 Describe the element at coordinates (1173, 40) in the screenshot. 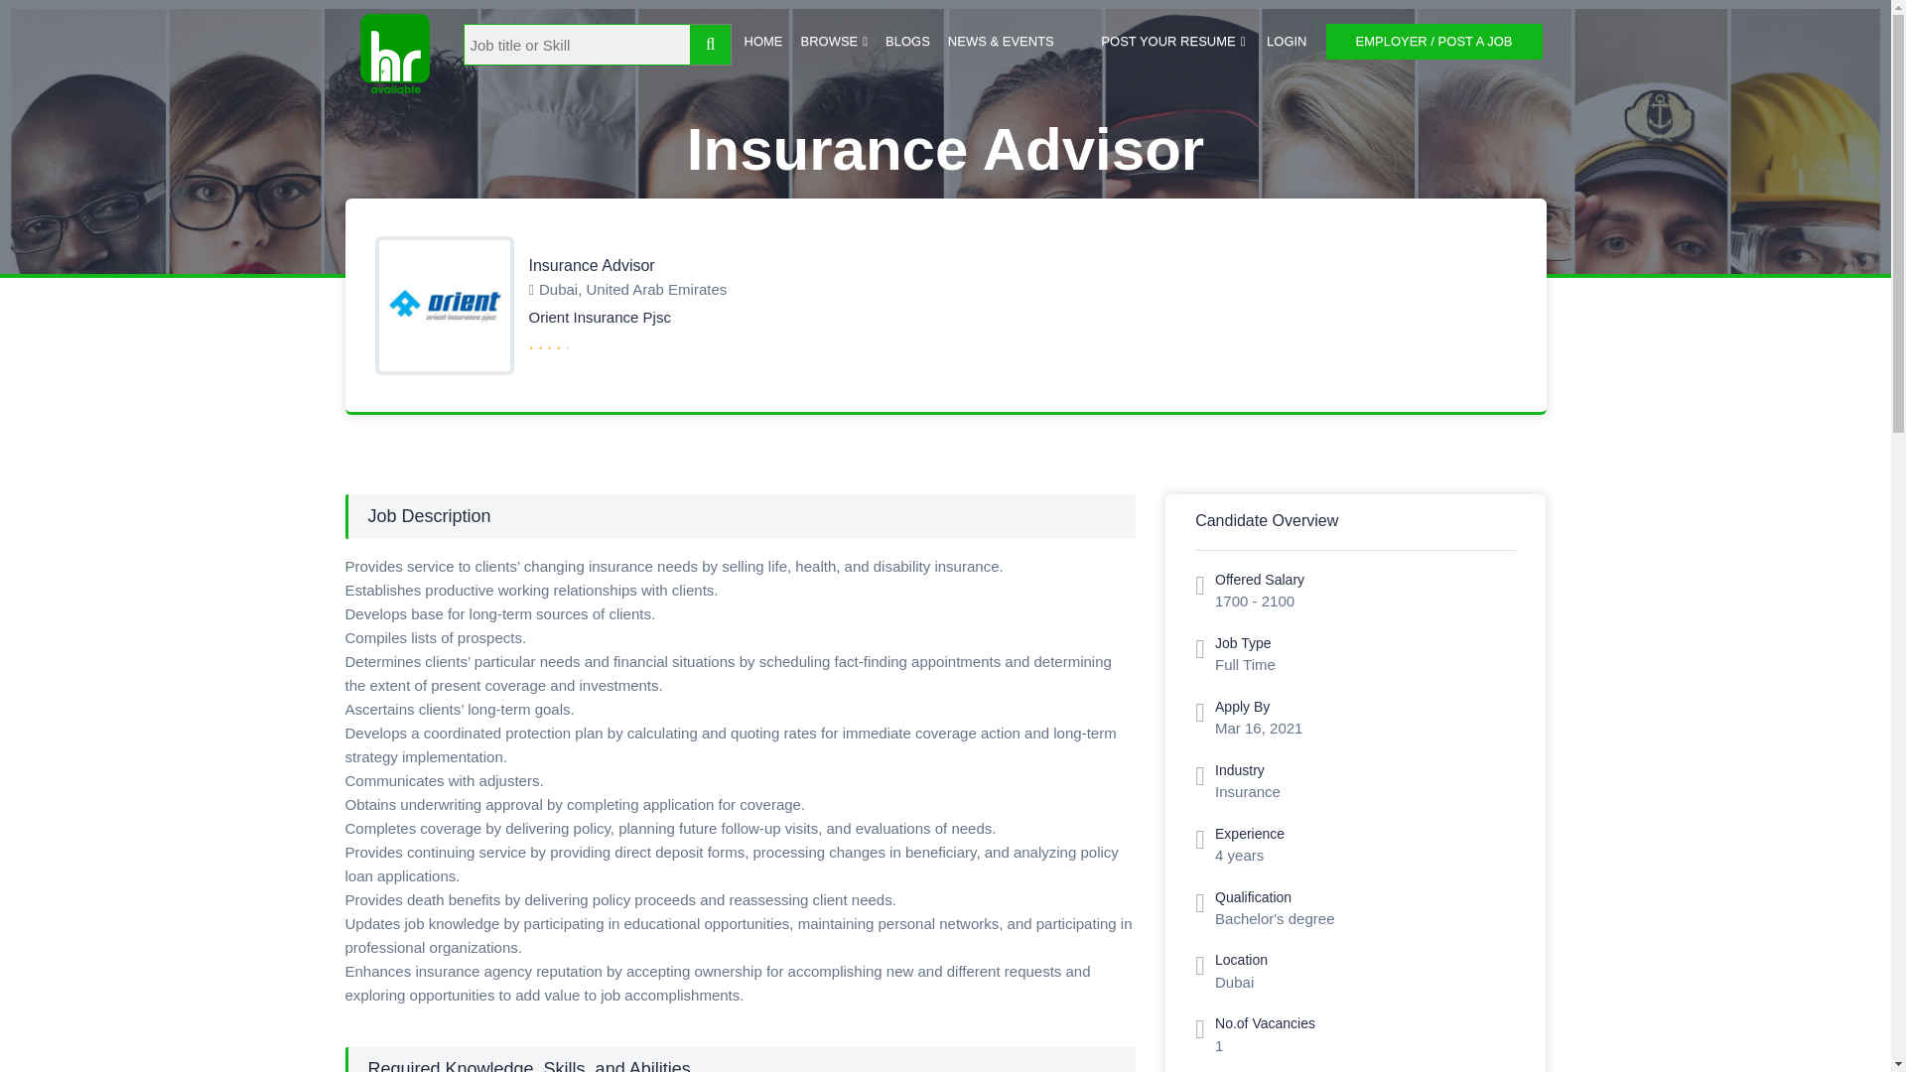

I see `POST YOUR RESUME` at that location.